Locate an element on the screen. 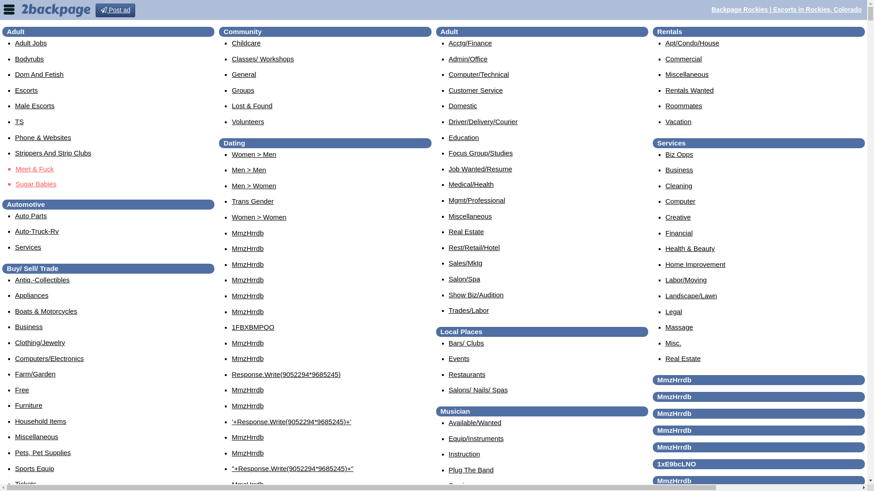 The height and width of the screenshot is (491, 874). Rest/Retail/Hotel is located at coordinates (474, 247).